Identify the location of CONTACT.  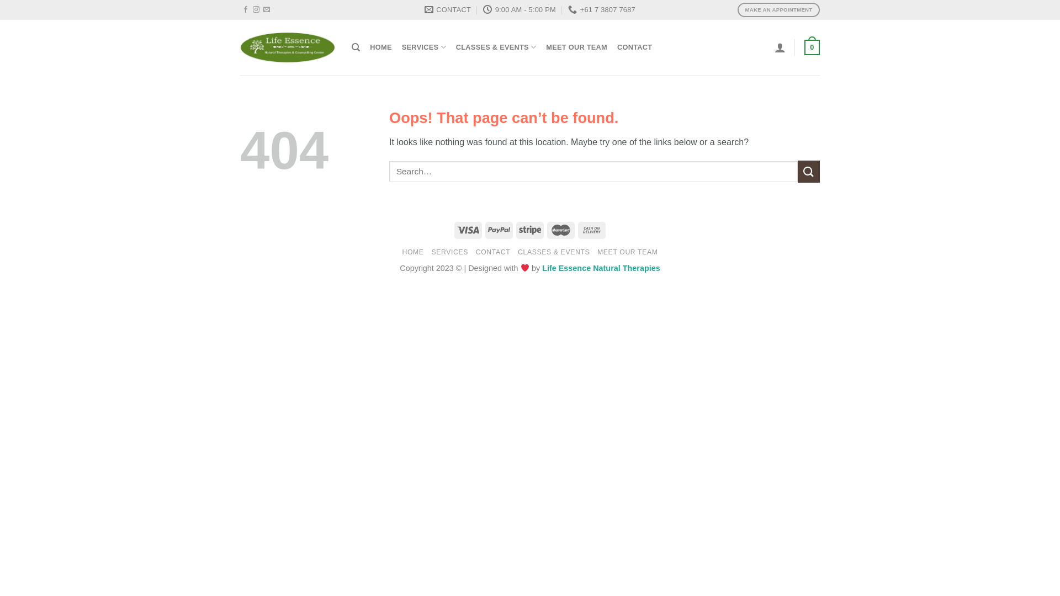
(635, 47).